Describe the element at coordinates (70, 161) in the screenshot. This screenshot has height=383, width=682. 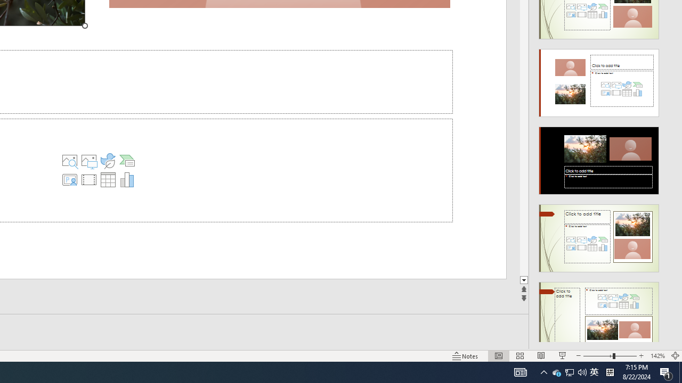
I see `Stock Images` at that location.